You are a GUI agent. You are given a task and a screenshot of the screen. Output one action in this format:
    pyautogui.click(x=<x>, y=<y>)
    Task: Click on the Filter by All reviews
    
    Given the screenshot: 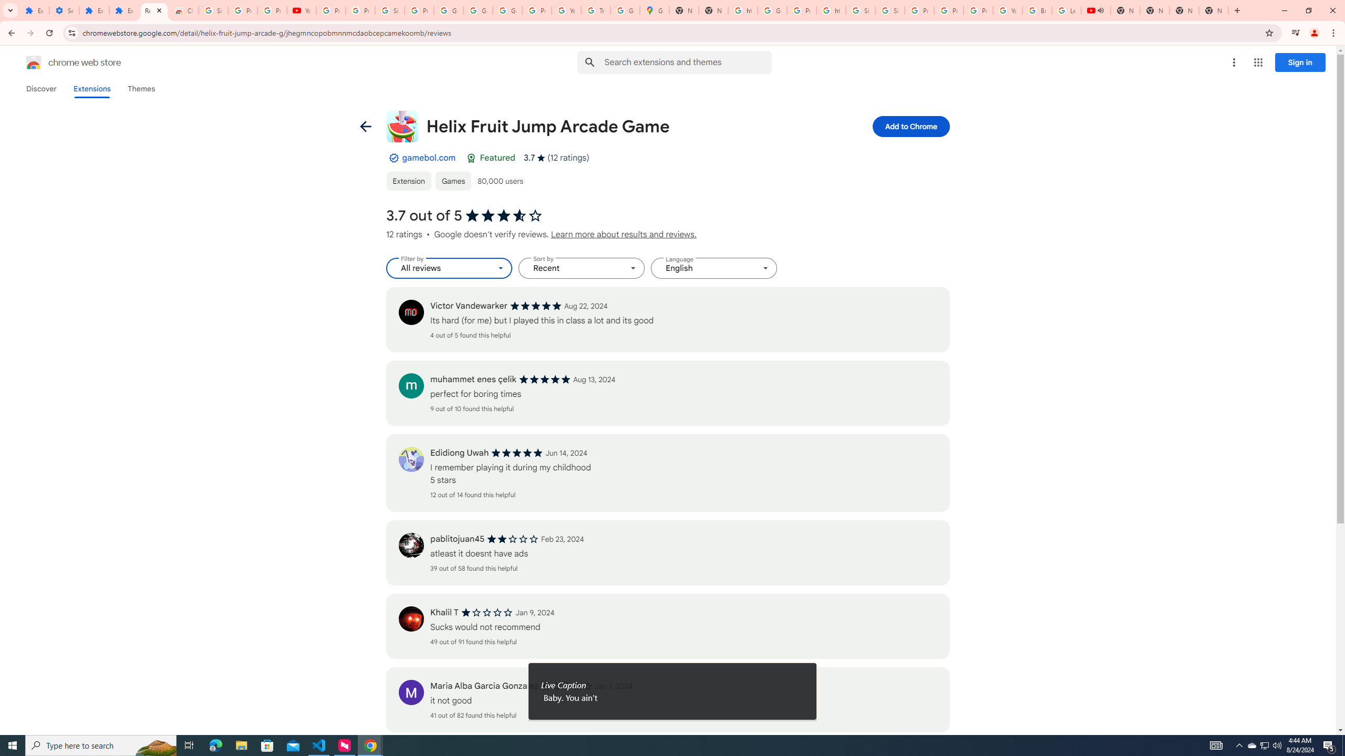 What is the action you would take?
    pyautogui.click(x=449, y=268)
    